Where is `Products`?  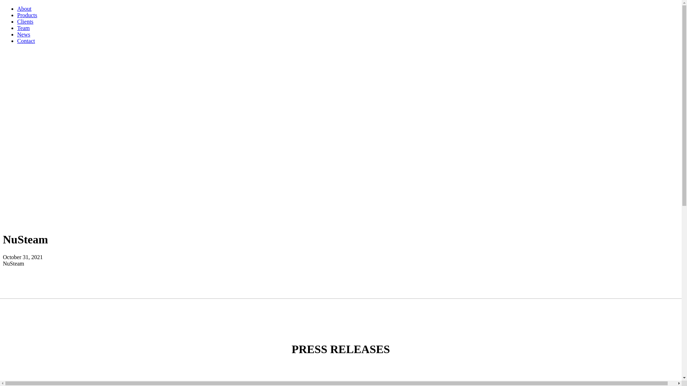 Products is located at coordinates (348, 15).